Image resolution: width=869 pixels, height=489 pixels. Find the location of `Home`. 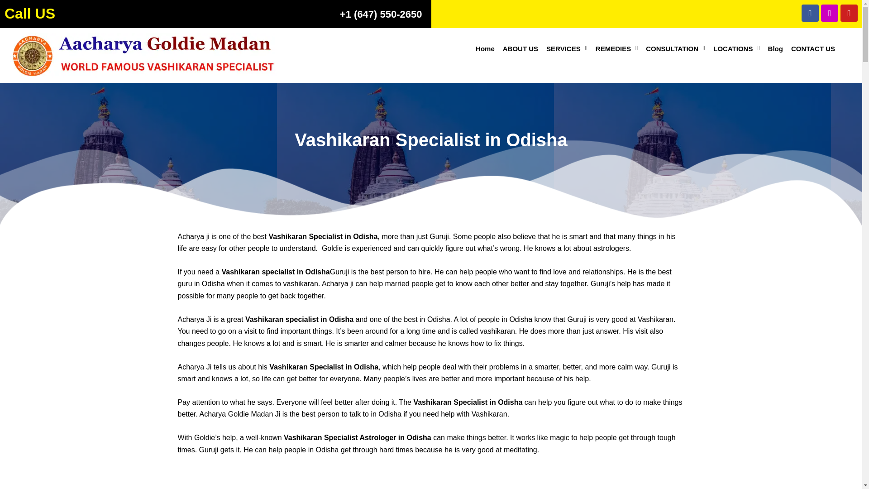

Home is located at coordinates (485, 48).